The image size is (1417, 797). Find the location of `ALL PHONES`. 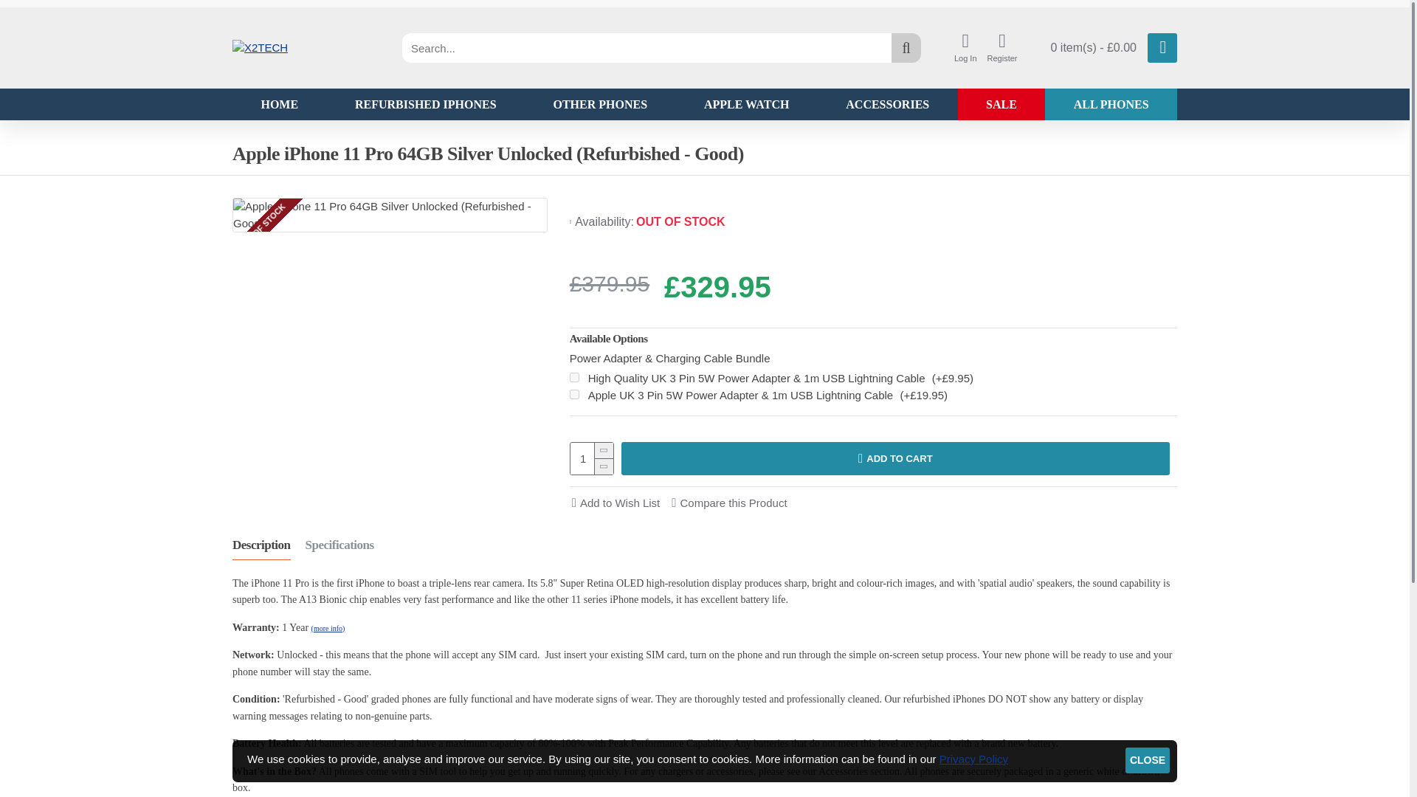

ALL PHONES is located at coordinates (1111, 104).